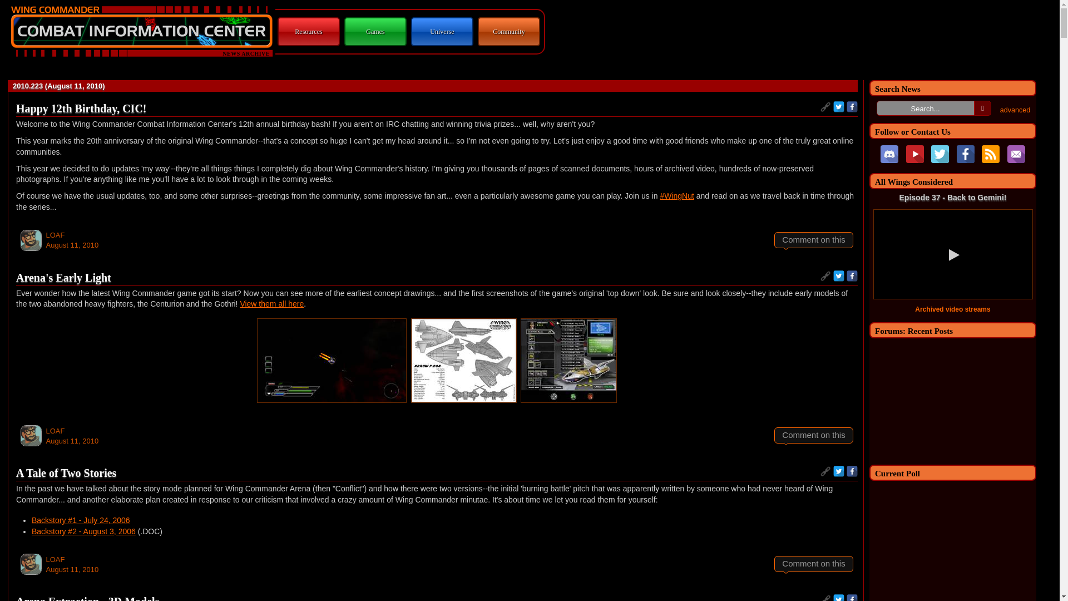  I want to click on Resources, so click(308, 31).